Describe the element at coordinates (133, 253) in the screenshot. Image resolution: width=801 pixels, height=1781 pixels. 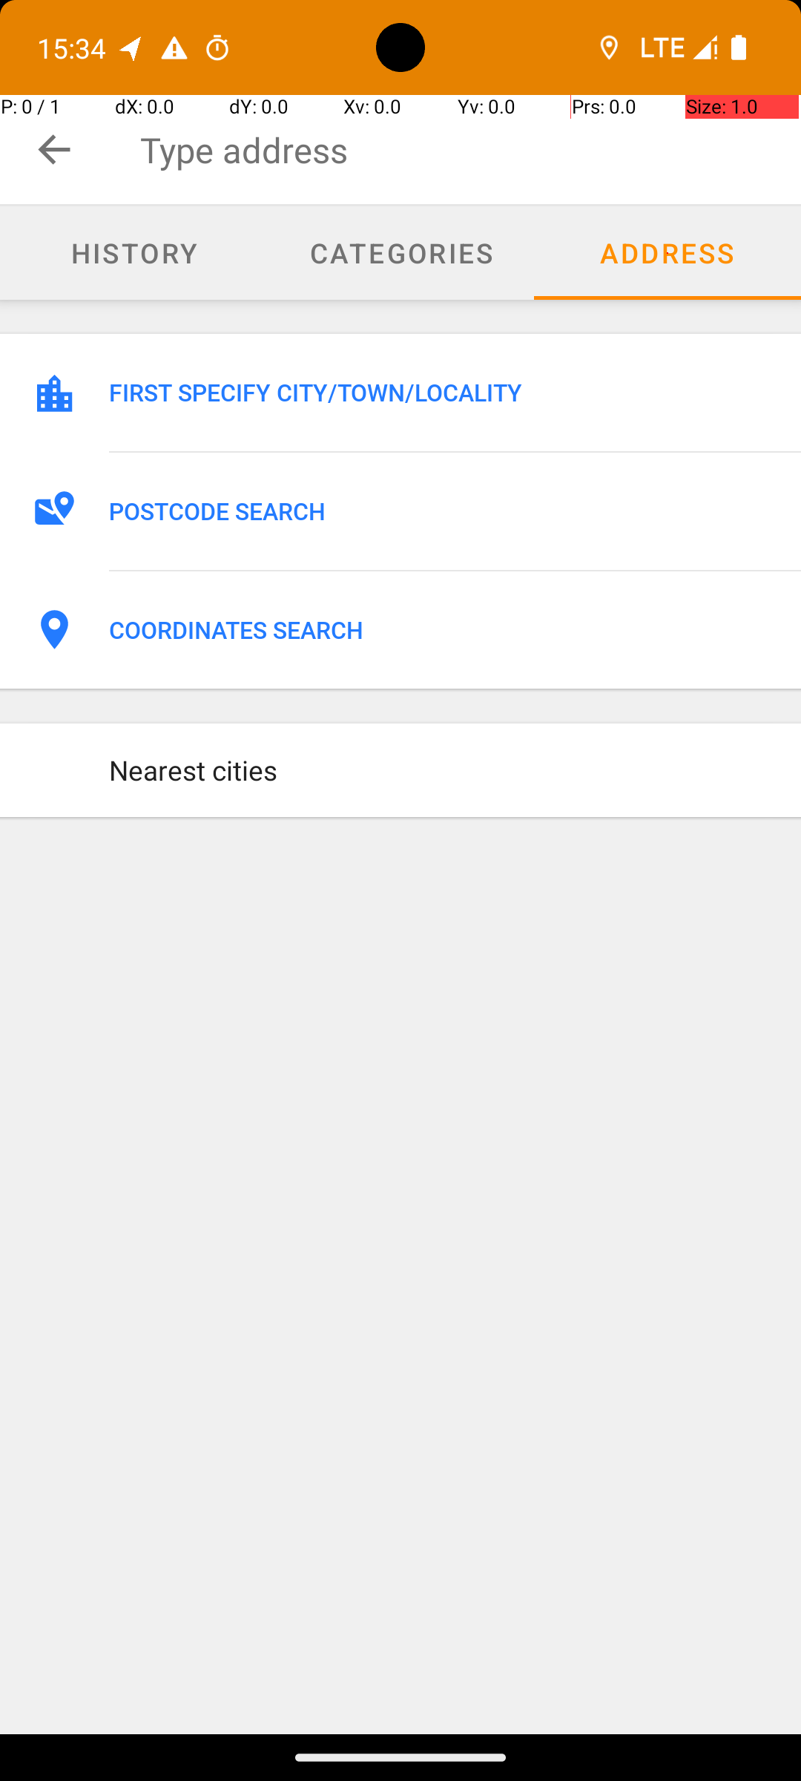
I see `History` at that location.